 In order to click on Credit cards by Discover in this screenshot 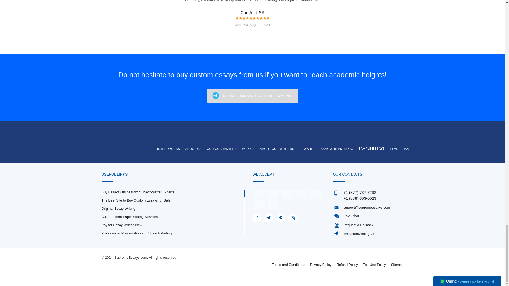, I will do `click(315, 194)`.